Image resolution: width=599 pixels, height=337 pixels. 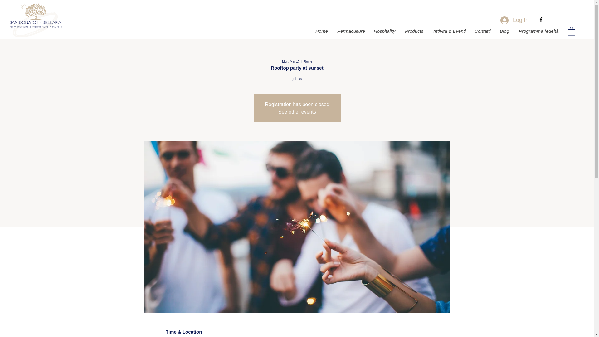 I want to click on Blog, so click(x=504, y=31).